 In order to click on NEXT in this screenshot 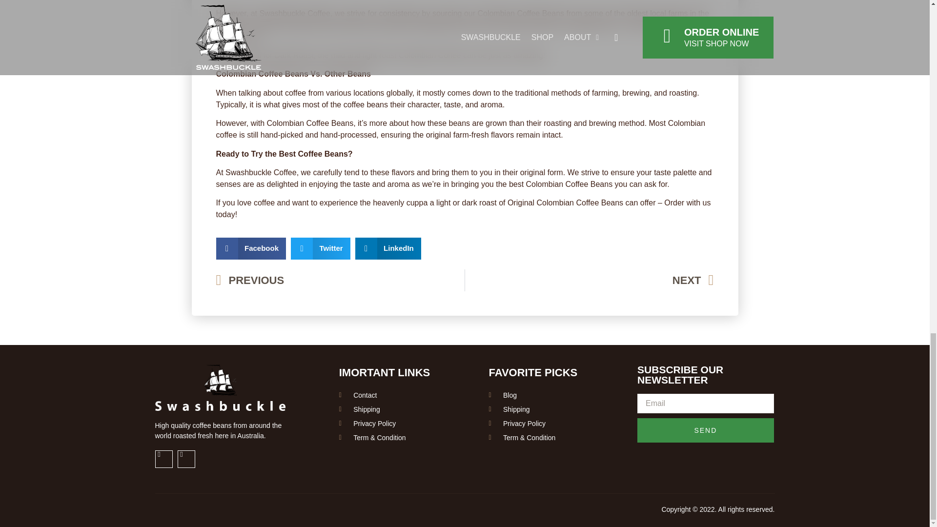, I will do `click(590, 280)`.